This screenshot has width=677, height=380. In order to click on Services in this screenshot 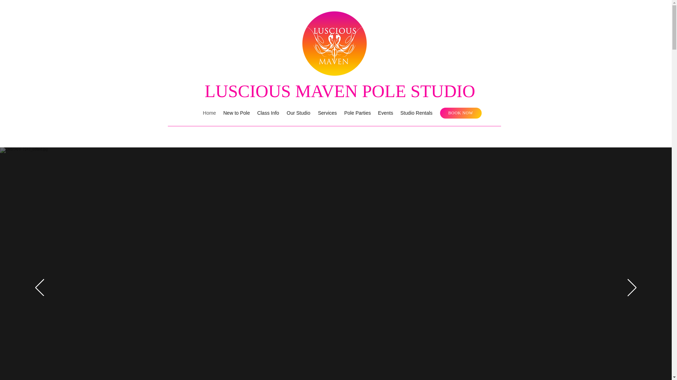, I will do `click(327, 113)`.